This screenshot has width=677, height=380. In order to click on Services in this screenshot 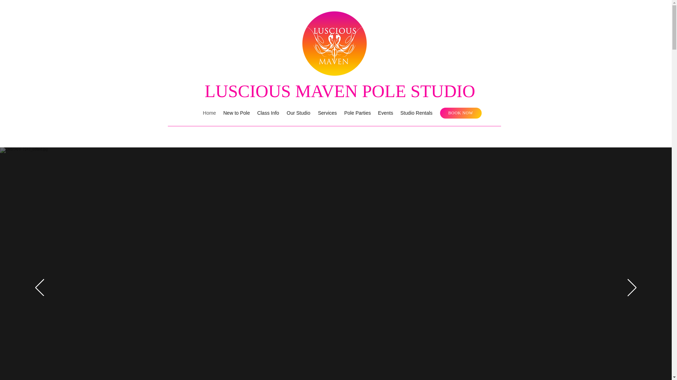, I will do `click(327, 113)`.